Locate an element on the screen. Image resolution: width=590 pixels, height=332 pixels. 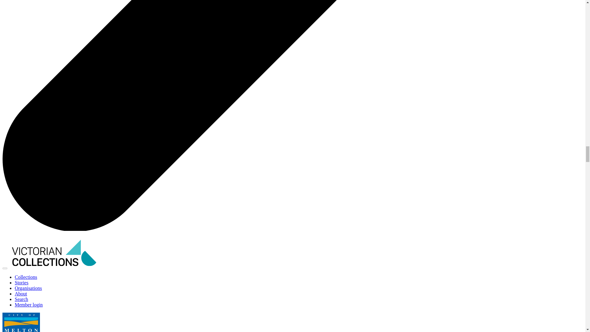
Search is located at coordinates (22, 299).